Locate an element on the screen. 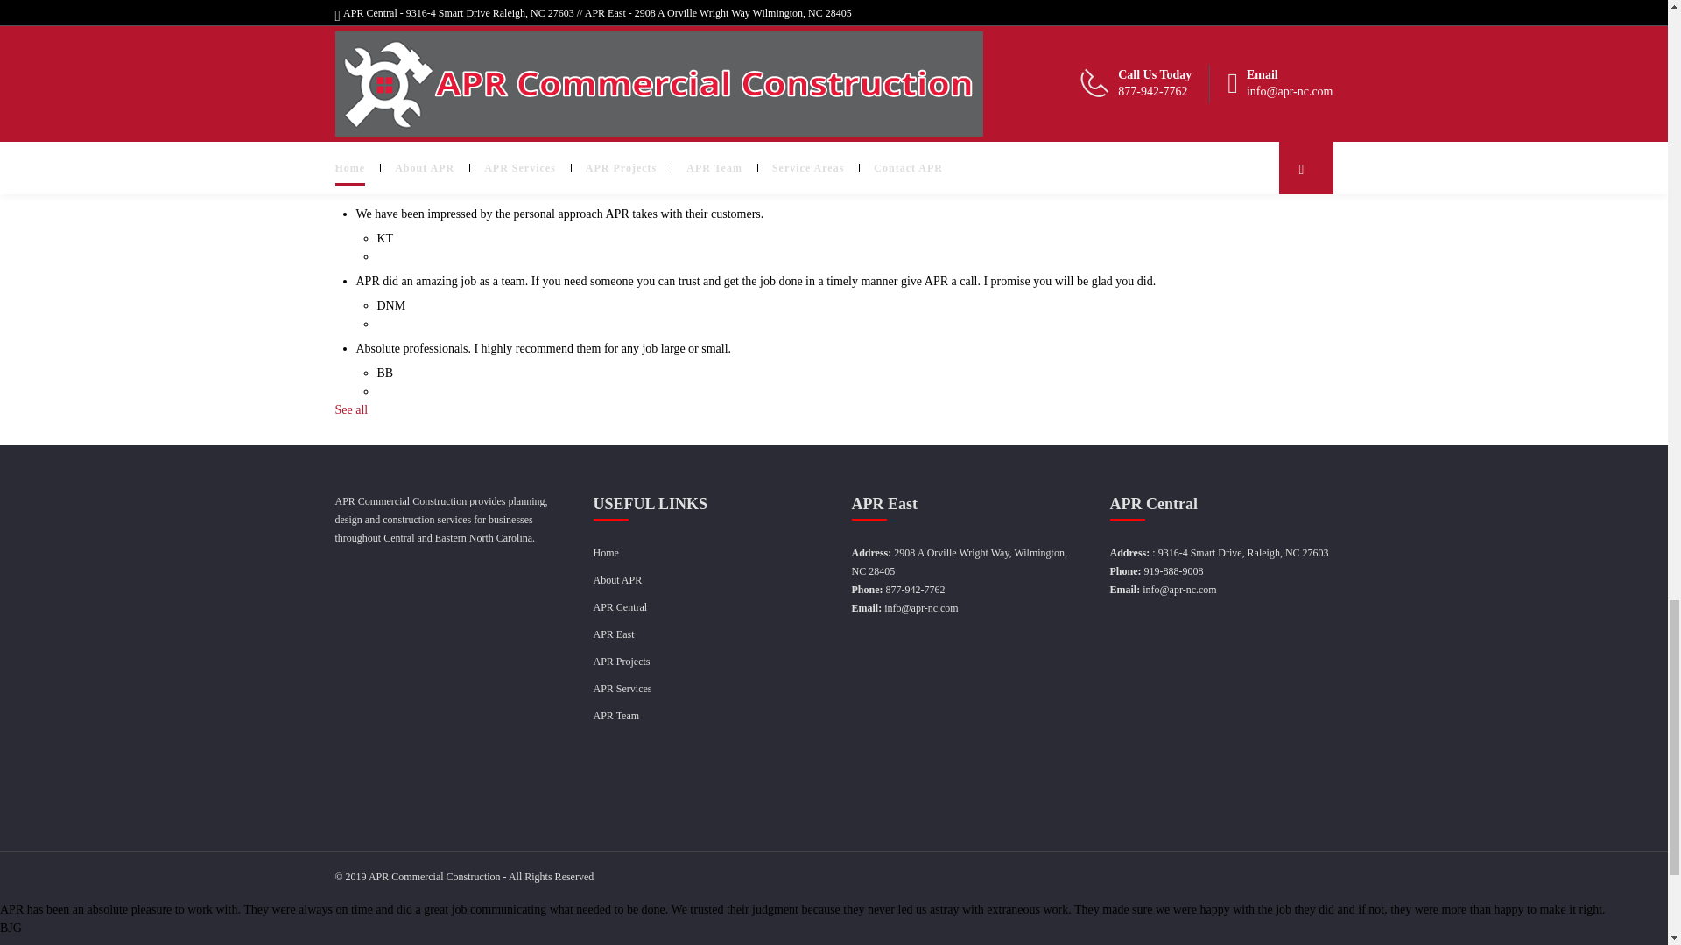  About APR is located at coordinates (617, 579).